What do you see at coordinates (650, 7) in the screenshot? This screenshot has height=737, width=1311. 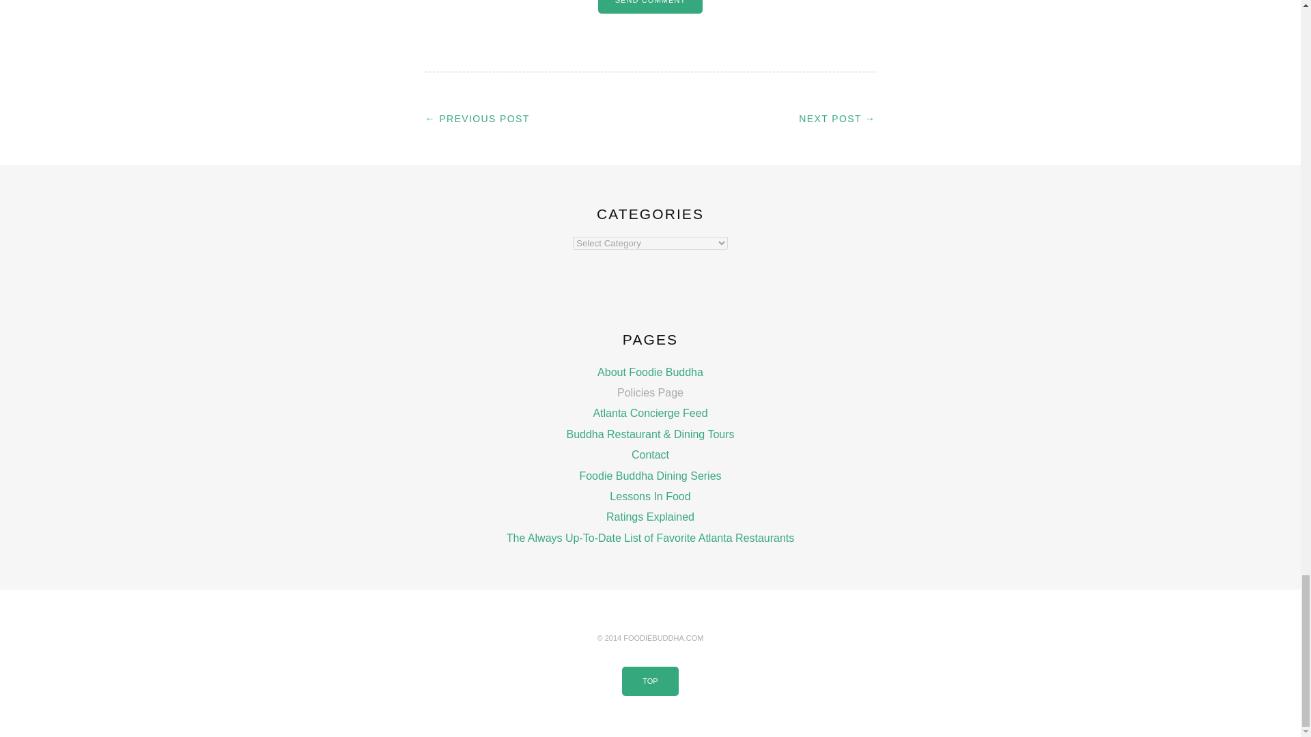 I see `Send Comment` at bounding box center [650, 7].